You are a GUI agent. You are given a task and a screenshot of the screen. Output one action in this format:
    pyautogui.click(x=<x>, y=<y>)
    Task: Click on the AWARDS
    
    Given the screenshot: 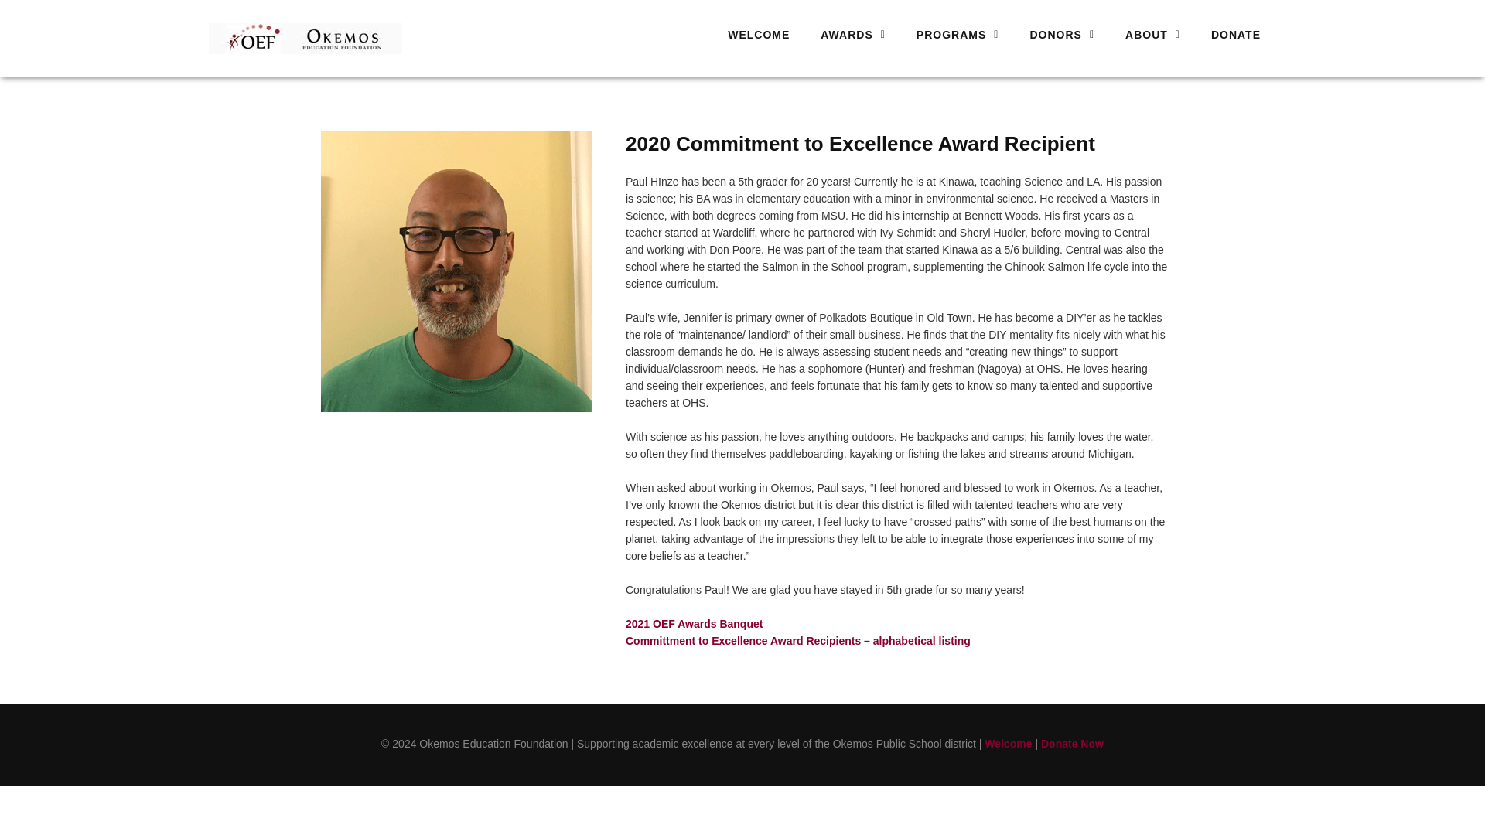 What is the action you would take?
    pyautogui.click(x=852, y=35)
    